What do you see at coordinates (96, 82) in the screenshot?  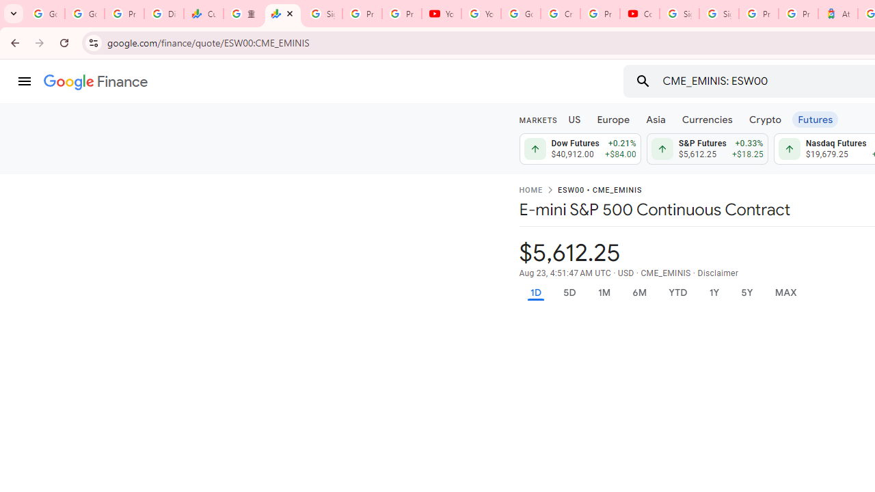 I see `Finance` at bounding box center [96, 82].